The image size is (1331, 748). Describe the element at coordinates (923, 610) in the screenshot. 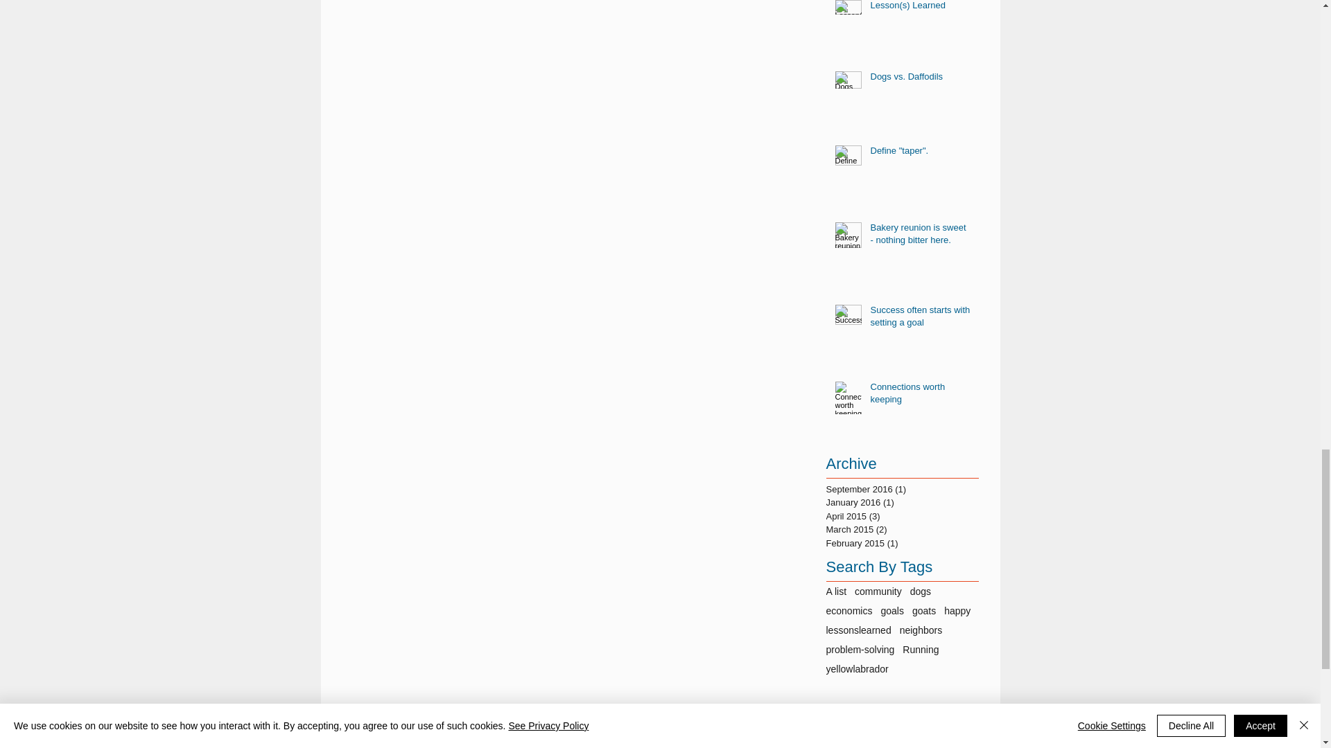

I see `goats` at that location.